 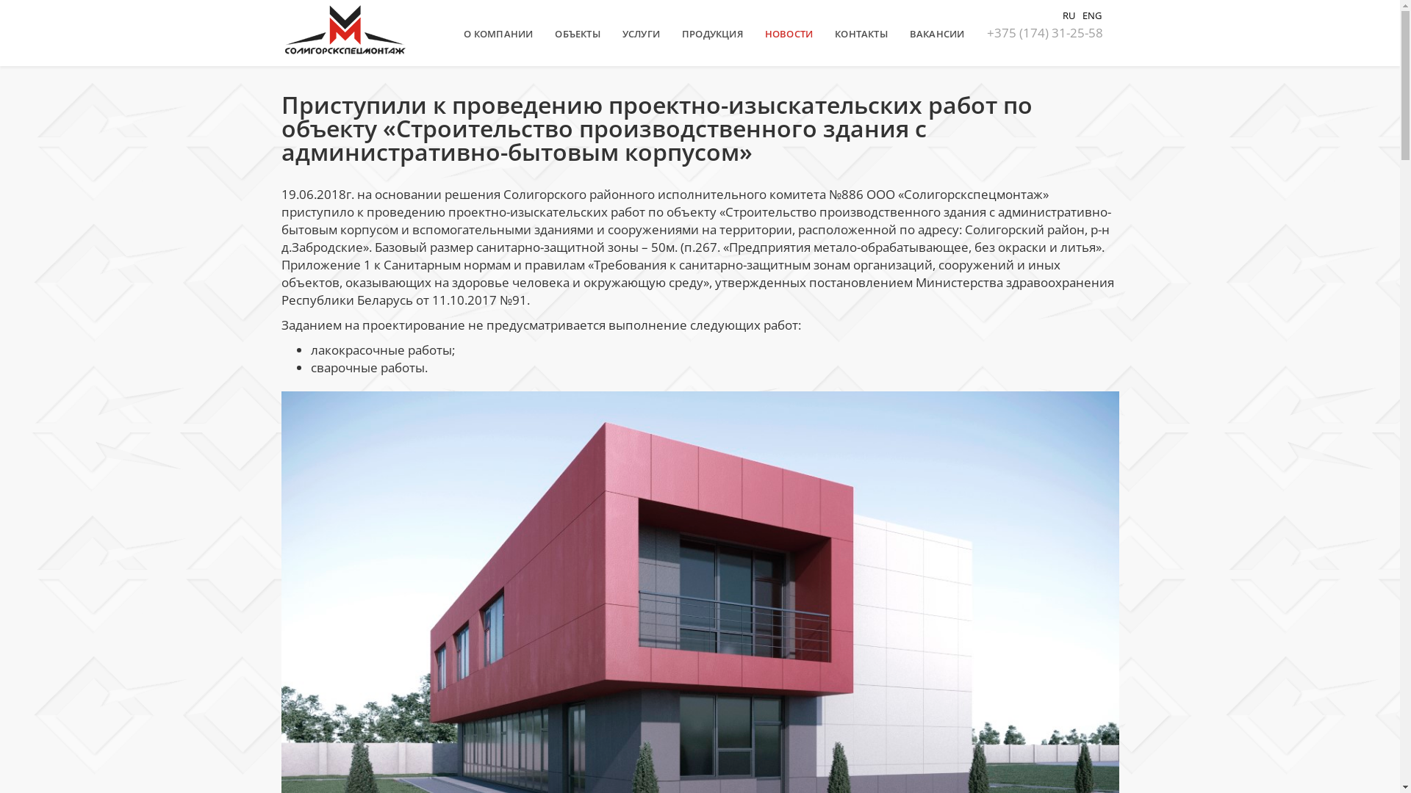 I want to click on +375 (174) 31-25-58, so click(x=1044, y=32).